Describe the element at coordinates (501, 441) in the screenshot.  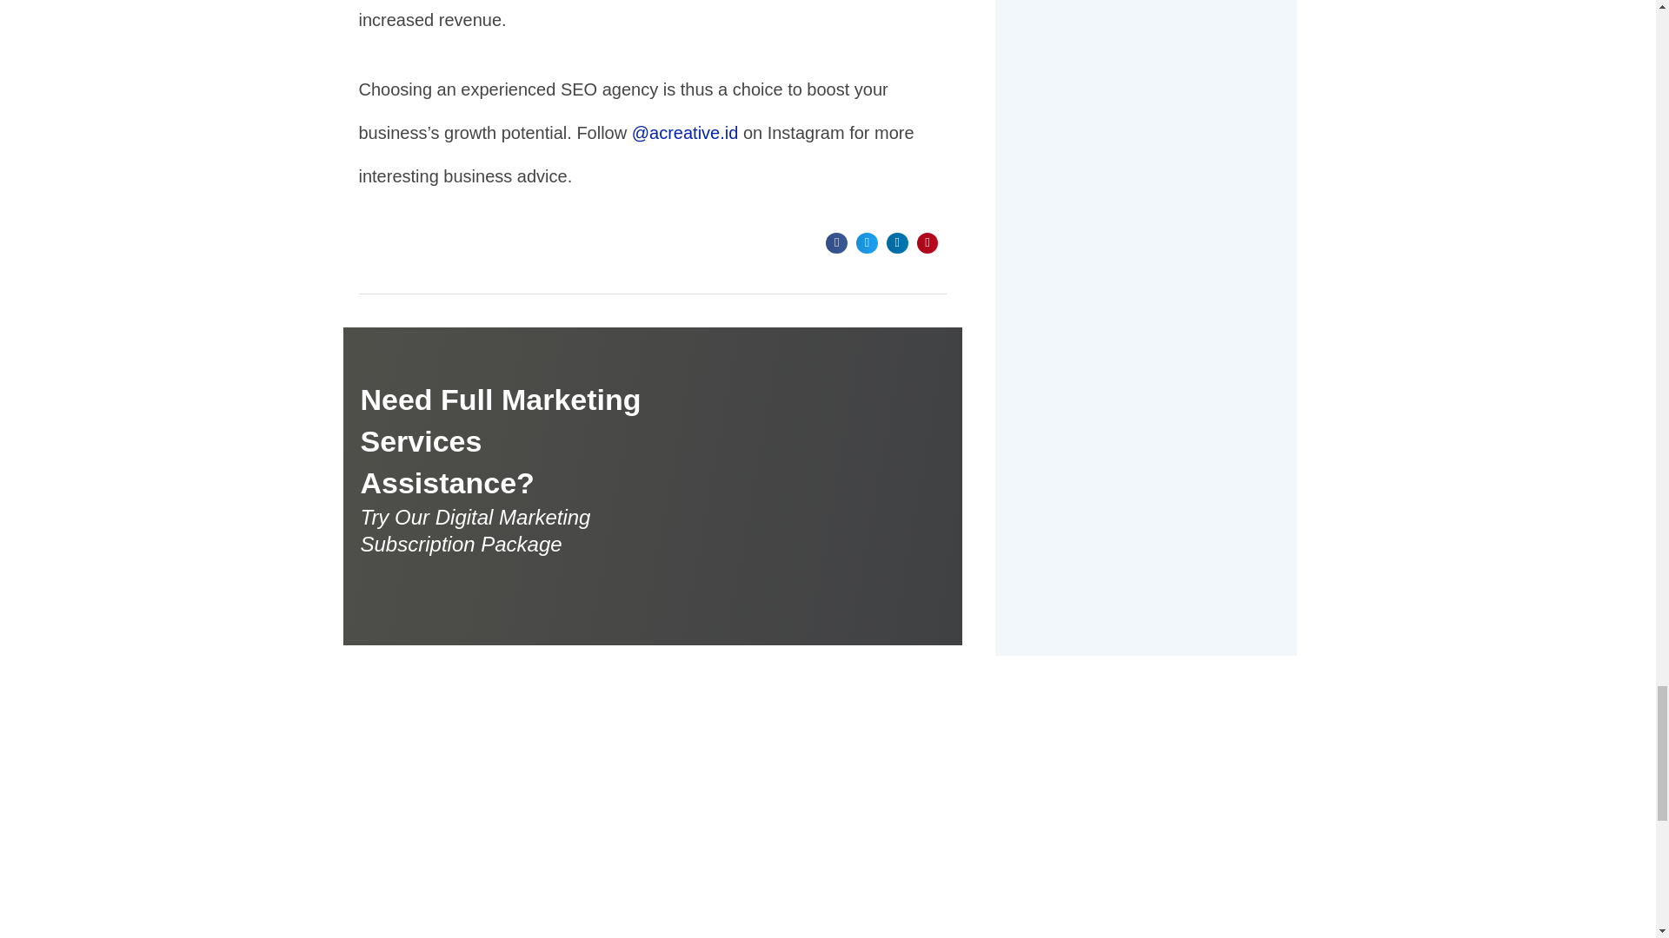
I see `Need Full Marketing Services Assistance?` at that location.